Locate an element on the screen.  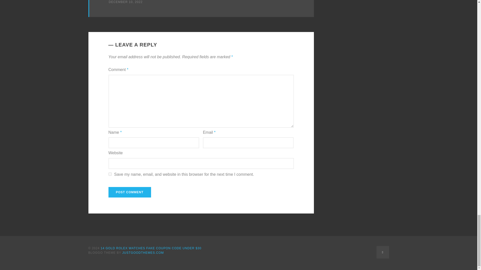
Post Comment is located at coordinates (130, 192).